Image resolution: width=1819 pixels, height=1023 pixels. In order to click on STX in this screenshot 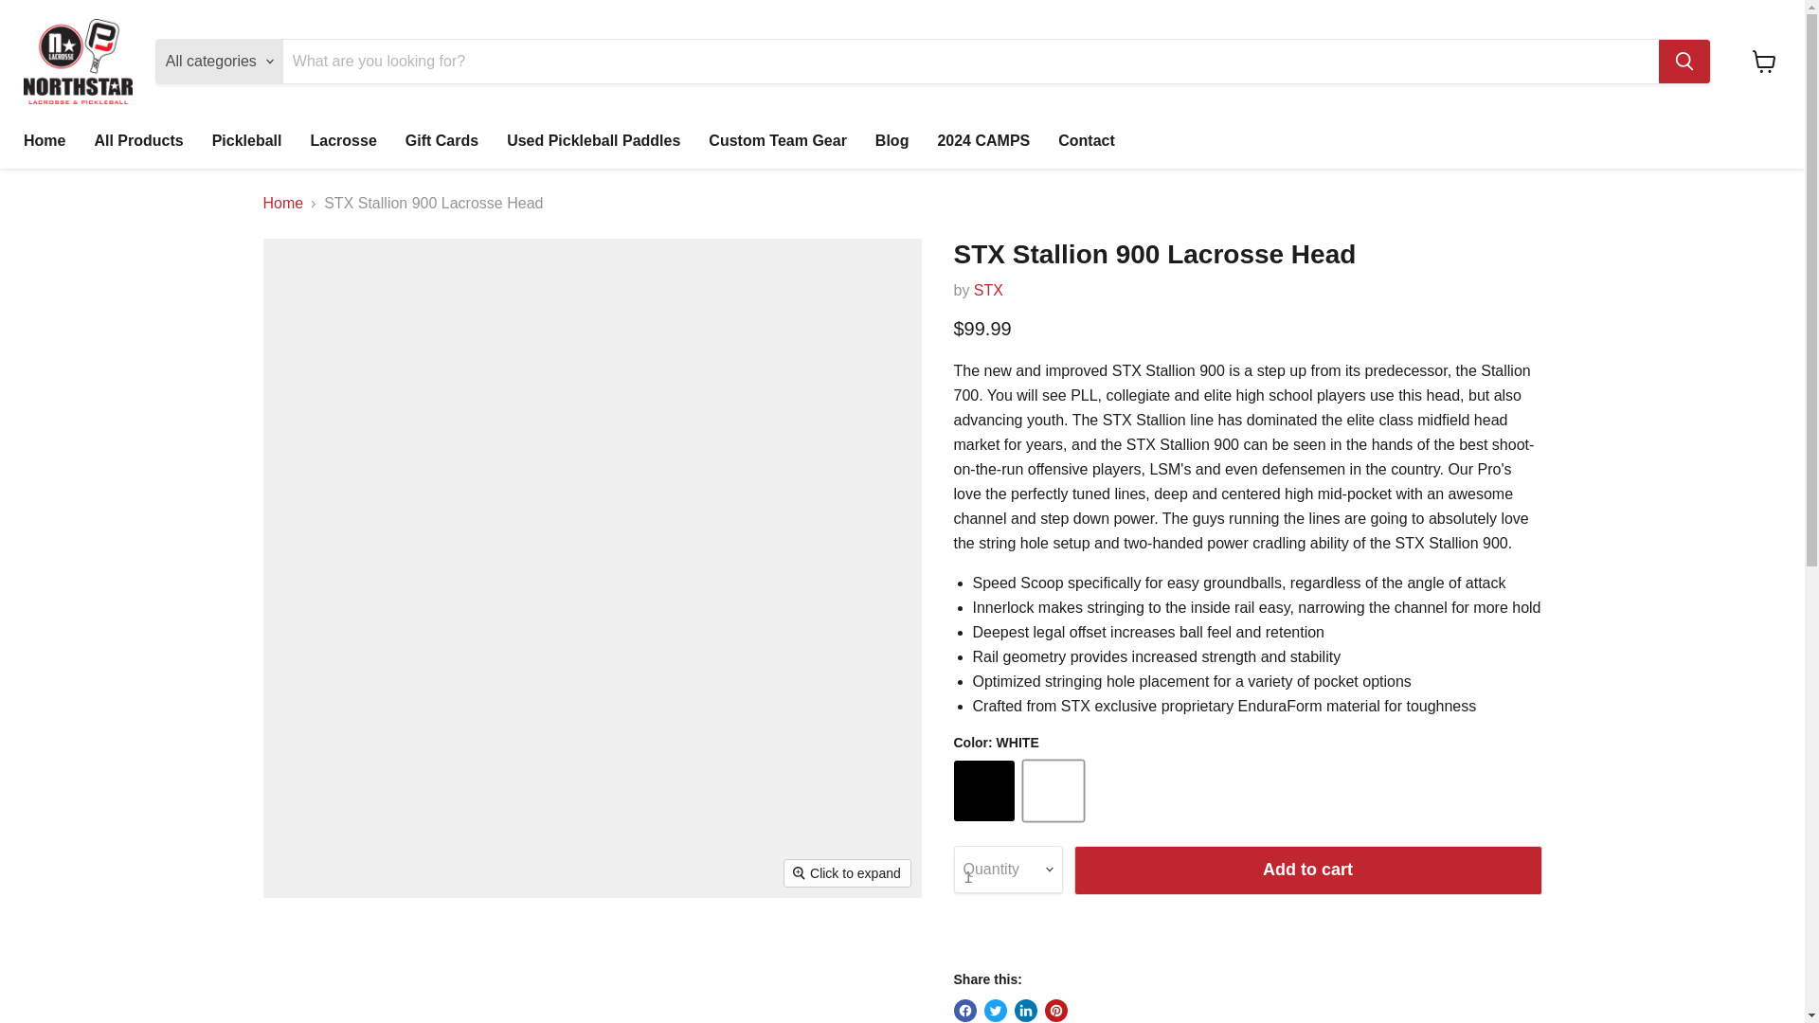, I will do `click(988, 290)`.